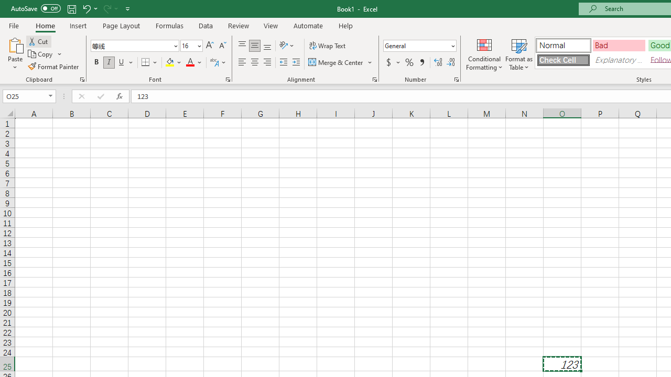 This screenshot has height=377, width=671. I want to click on Decrease Indent, so click(283, 63).